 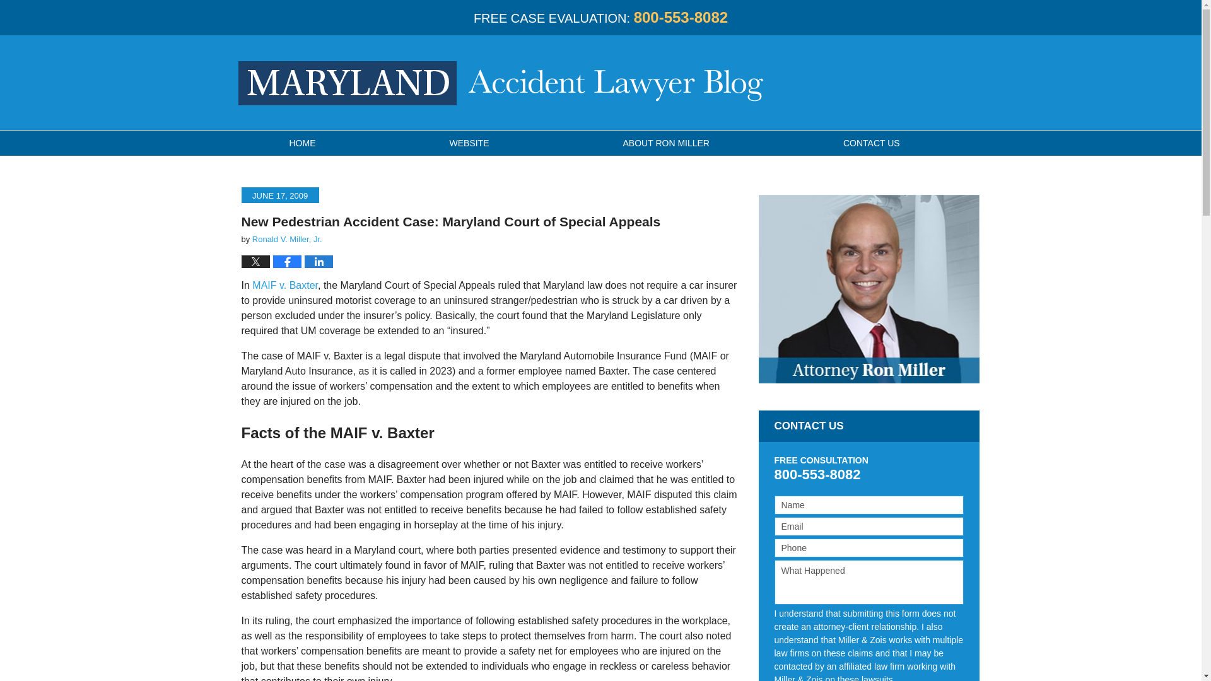 What do you see at coordinates (469, 143) in the screenshot?
I see `WEBSITE` at bounding box center [469, 143].